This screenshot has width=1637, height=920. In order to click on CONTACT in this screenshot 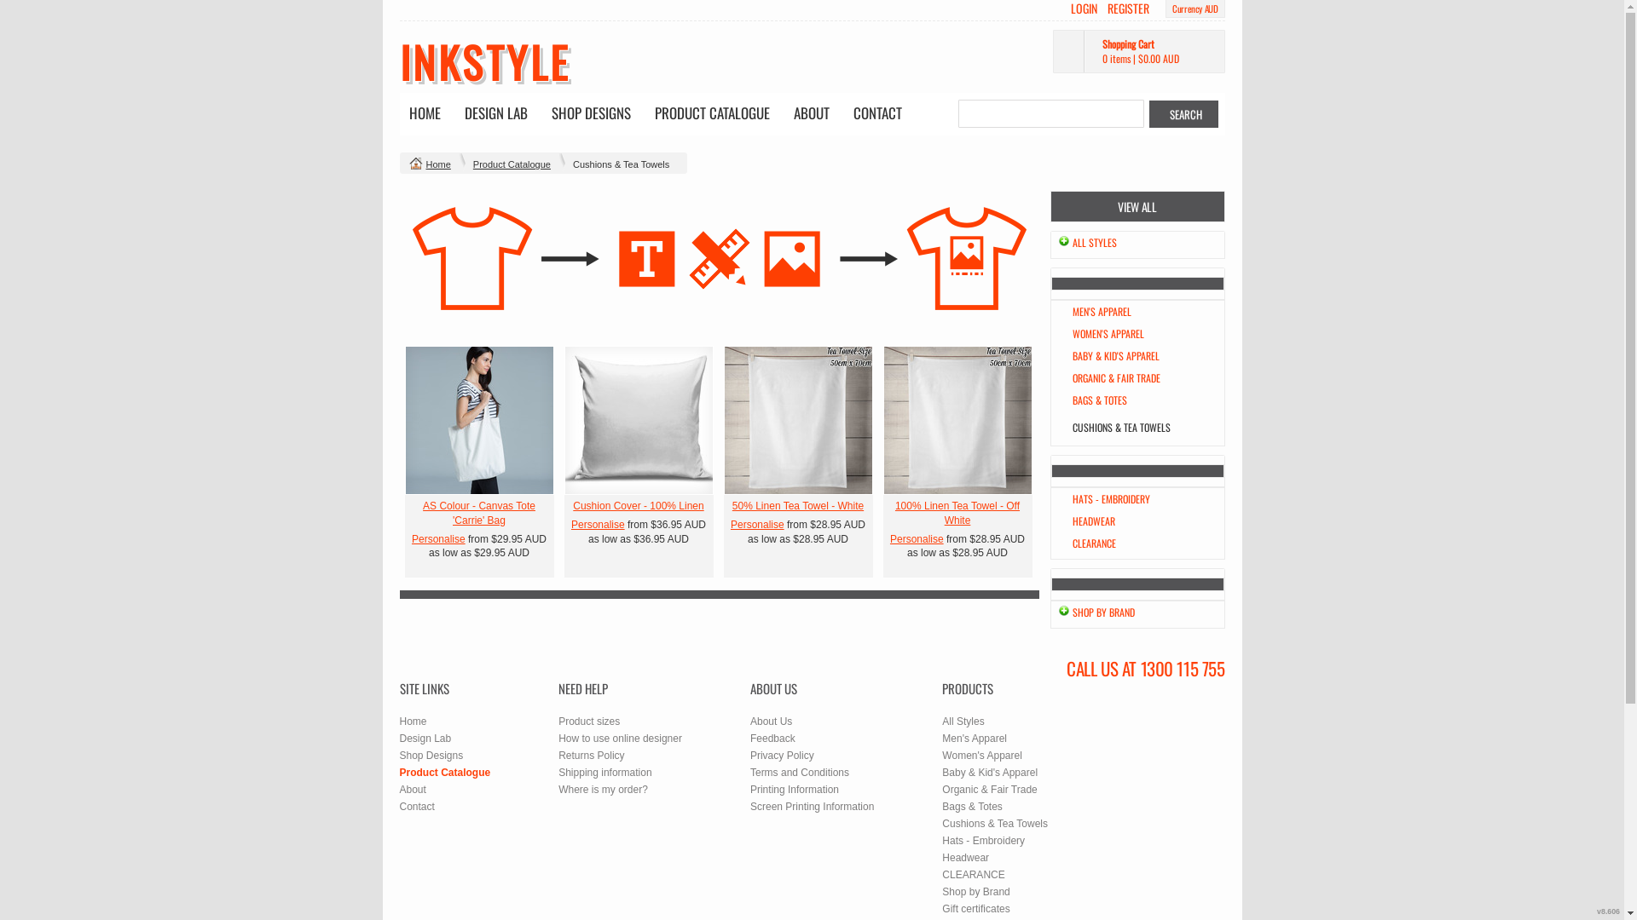, I will do `click(878, 114)`.